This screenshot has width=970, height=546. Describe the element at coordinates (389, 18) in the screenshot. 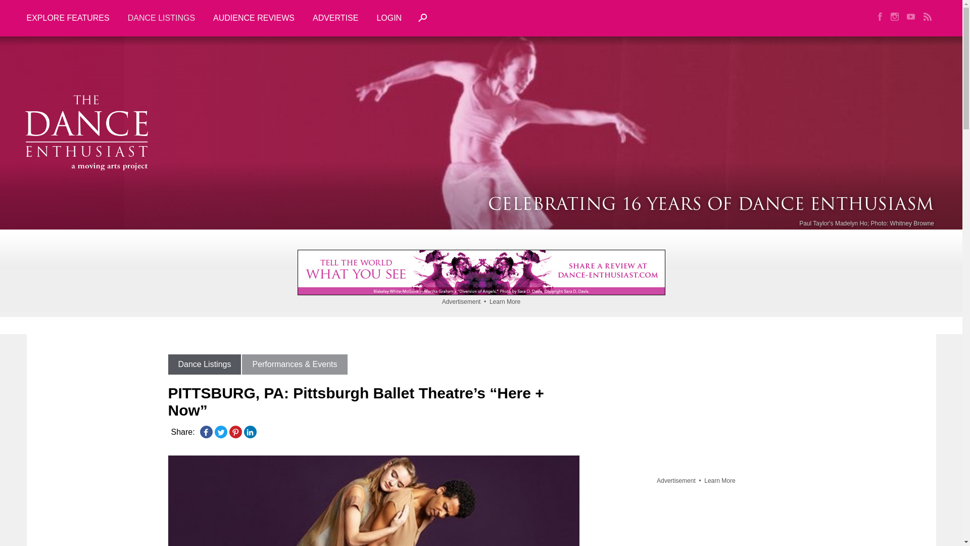

I see `LOGIN` at that location.